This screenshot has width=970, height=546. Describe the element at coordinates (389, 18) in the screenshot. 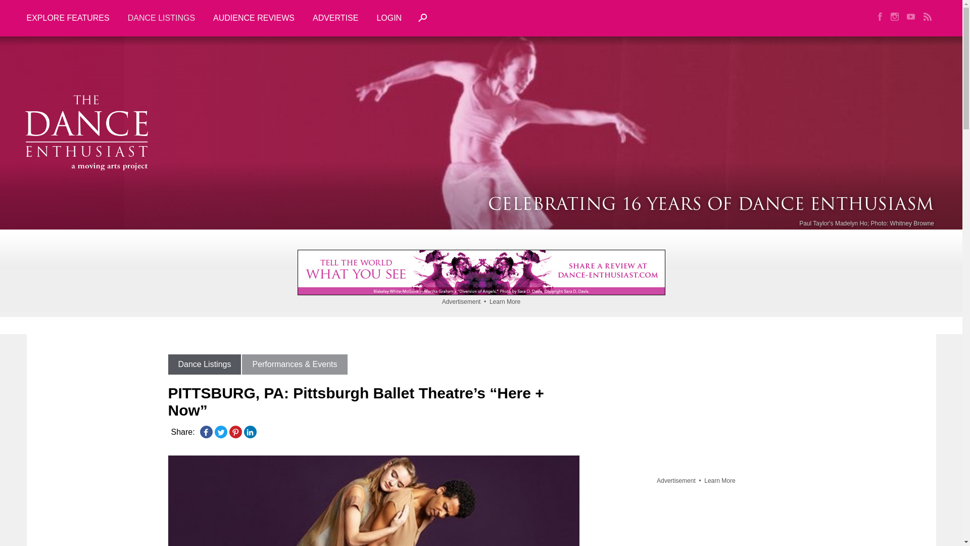

I see `LOGIN` at that location.